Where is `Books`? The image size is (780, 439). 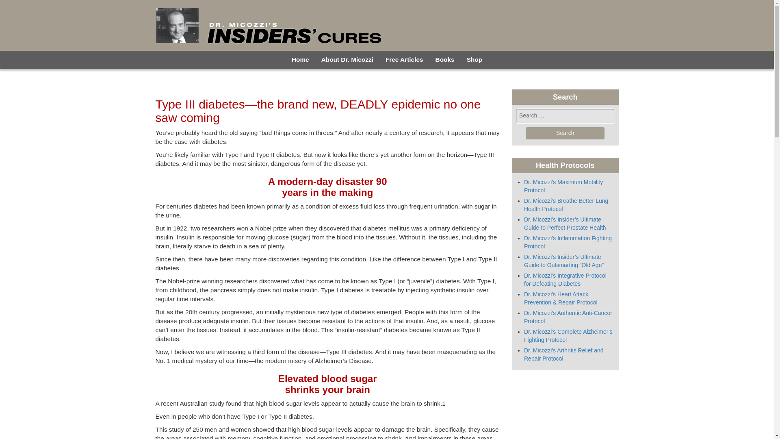
Books is located at coordinates (445, 59).